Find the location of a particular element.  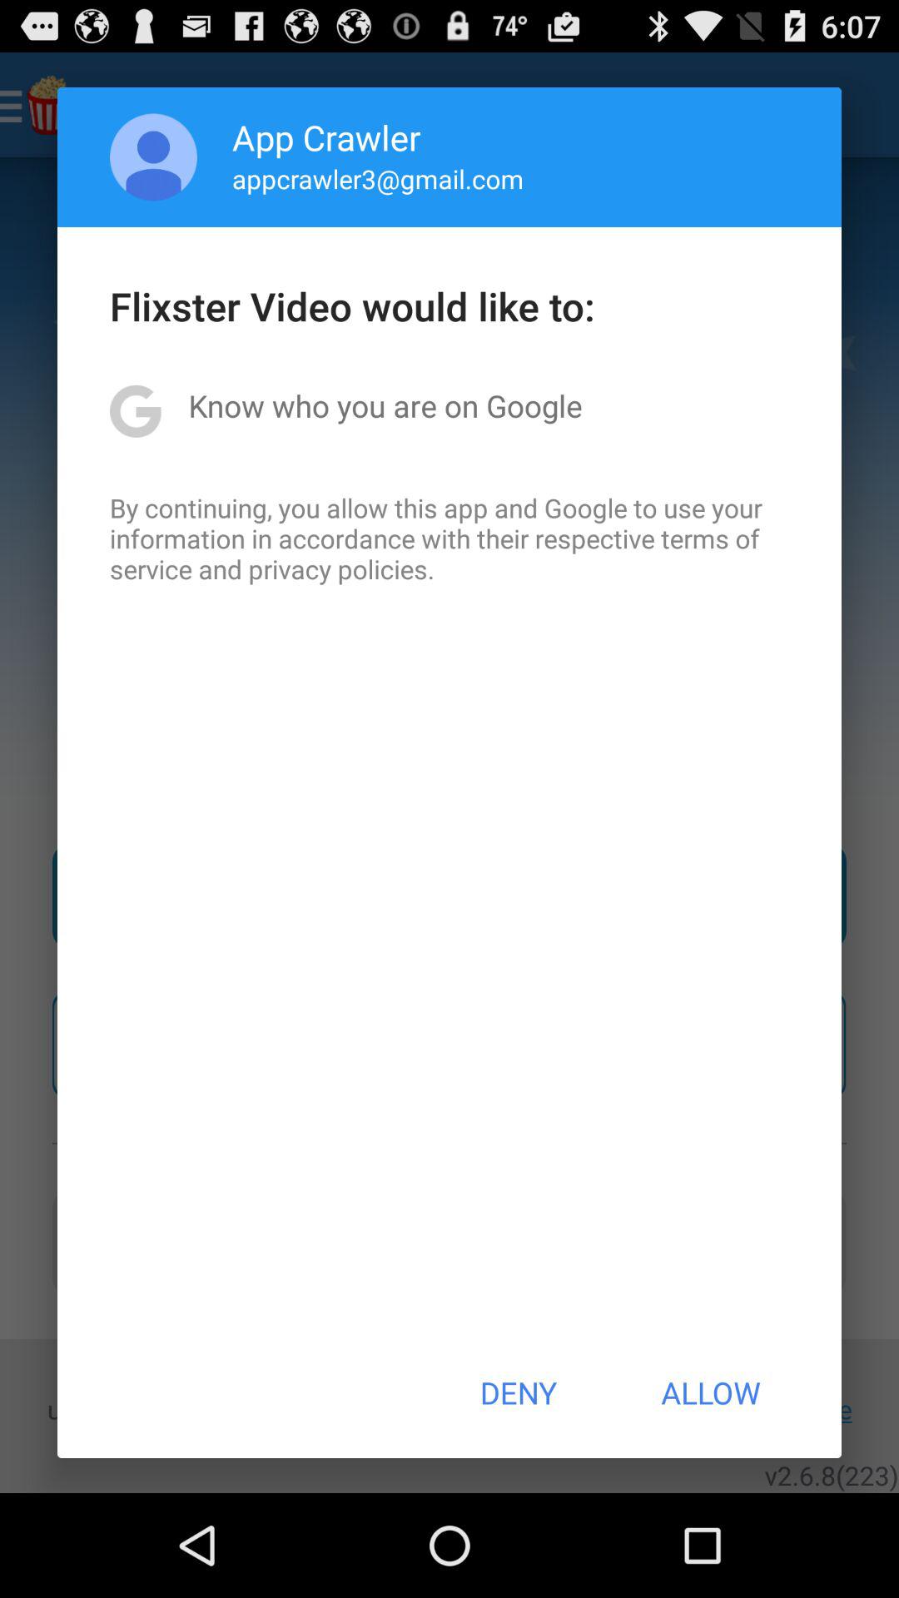

open icon next to the app crawler item is located at coordinates (153, 156).